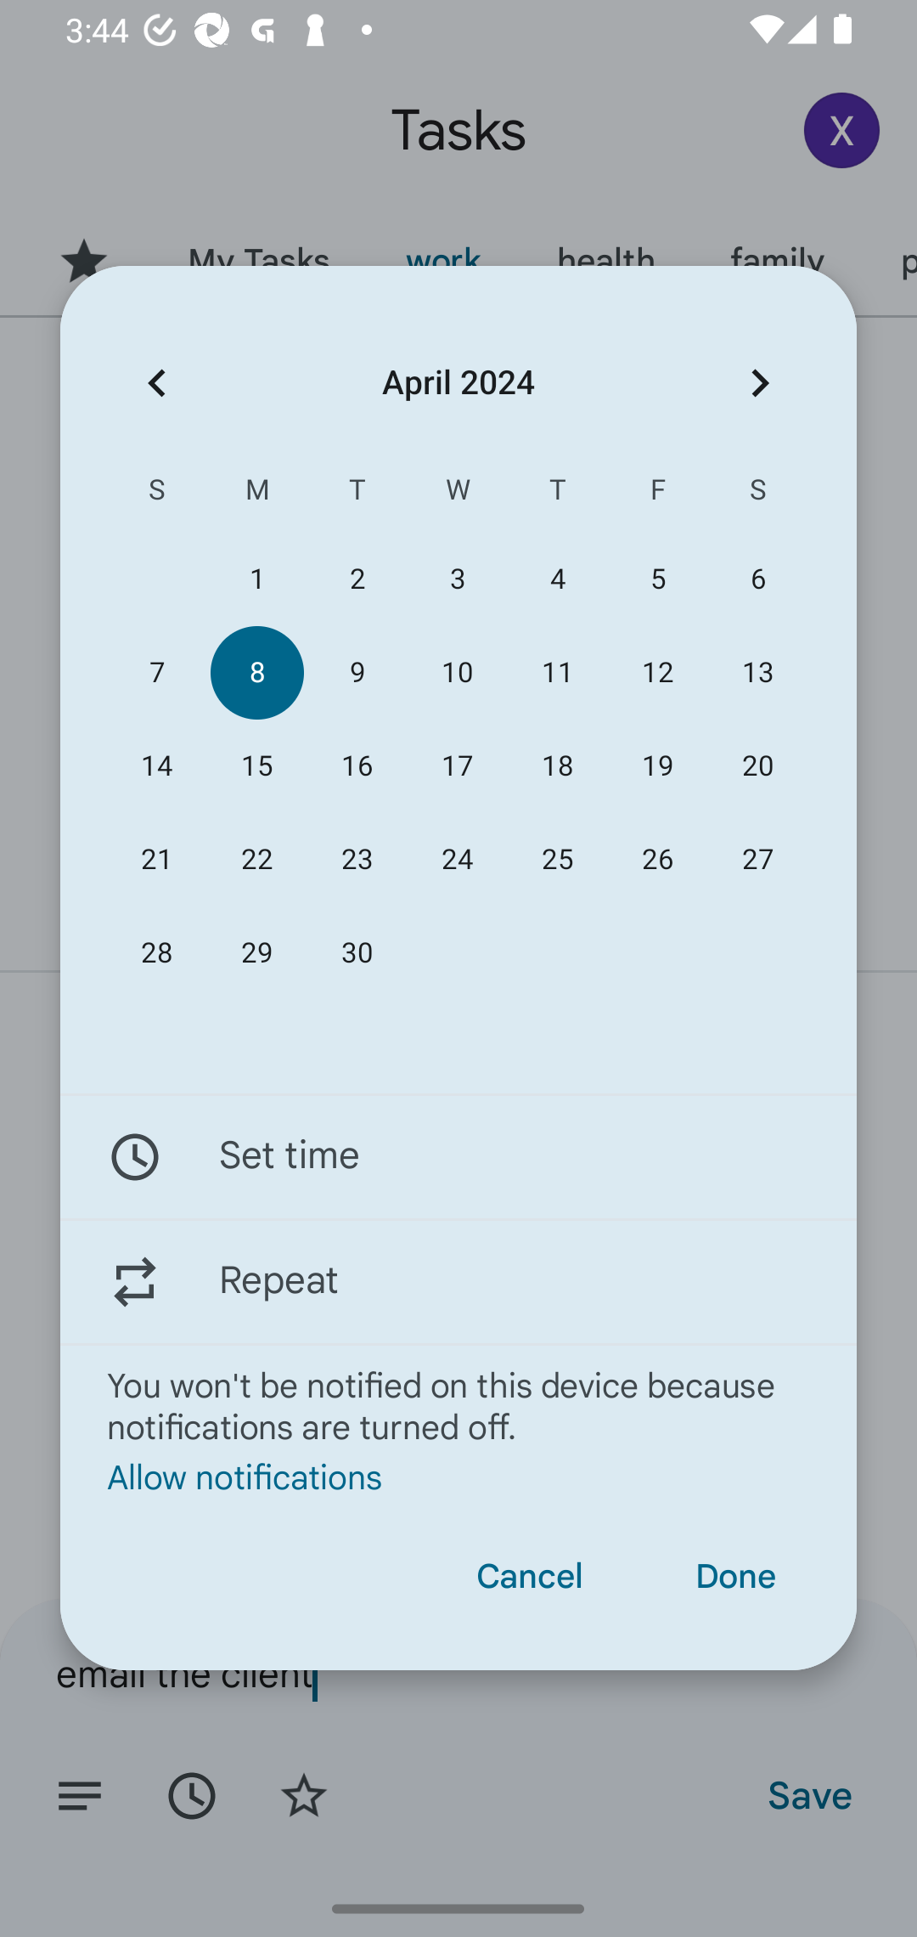  What do you see at coordinates (558, 671) in the screenshot?
I see `11 11 April 2024` at bounding box center [558, 671].